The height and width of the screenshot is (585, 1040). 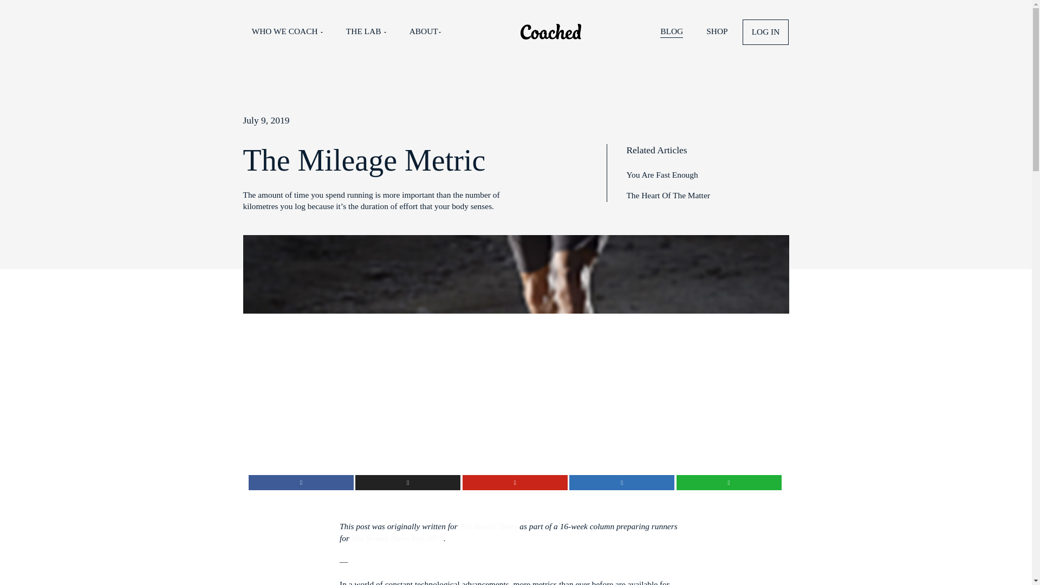 What do you see at coordinates (946, 249) in the screenshot?
I see `You Are Fast Enough` at bounding box center [946, 249].